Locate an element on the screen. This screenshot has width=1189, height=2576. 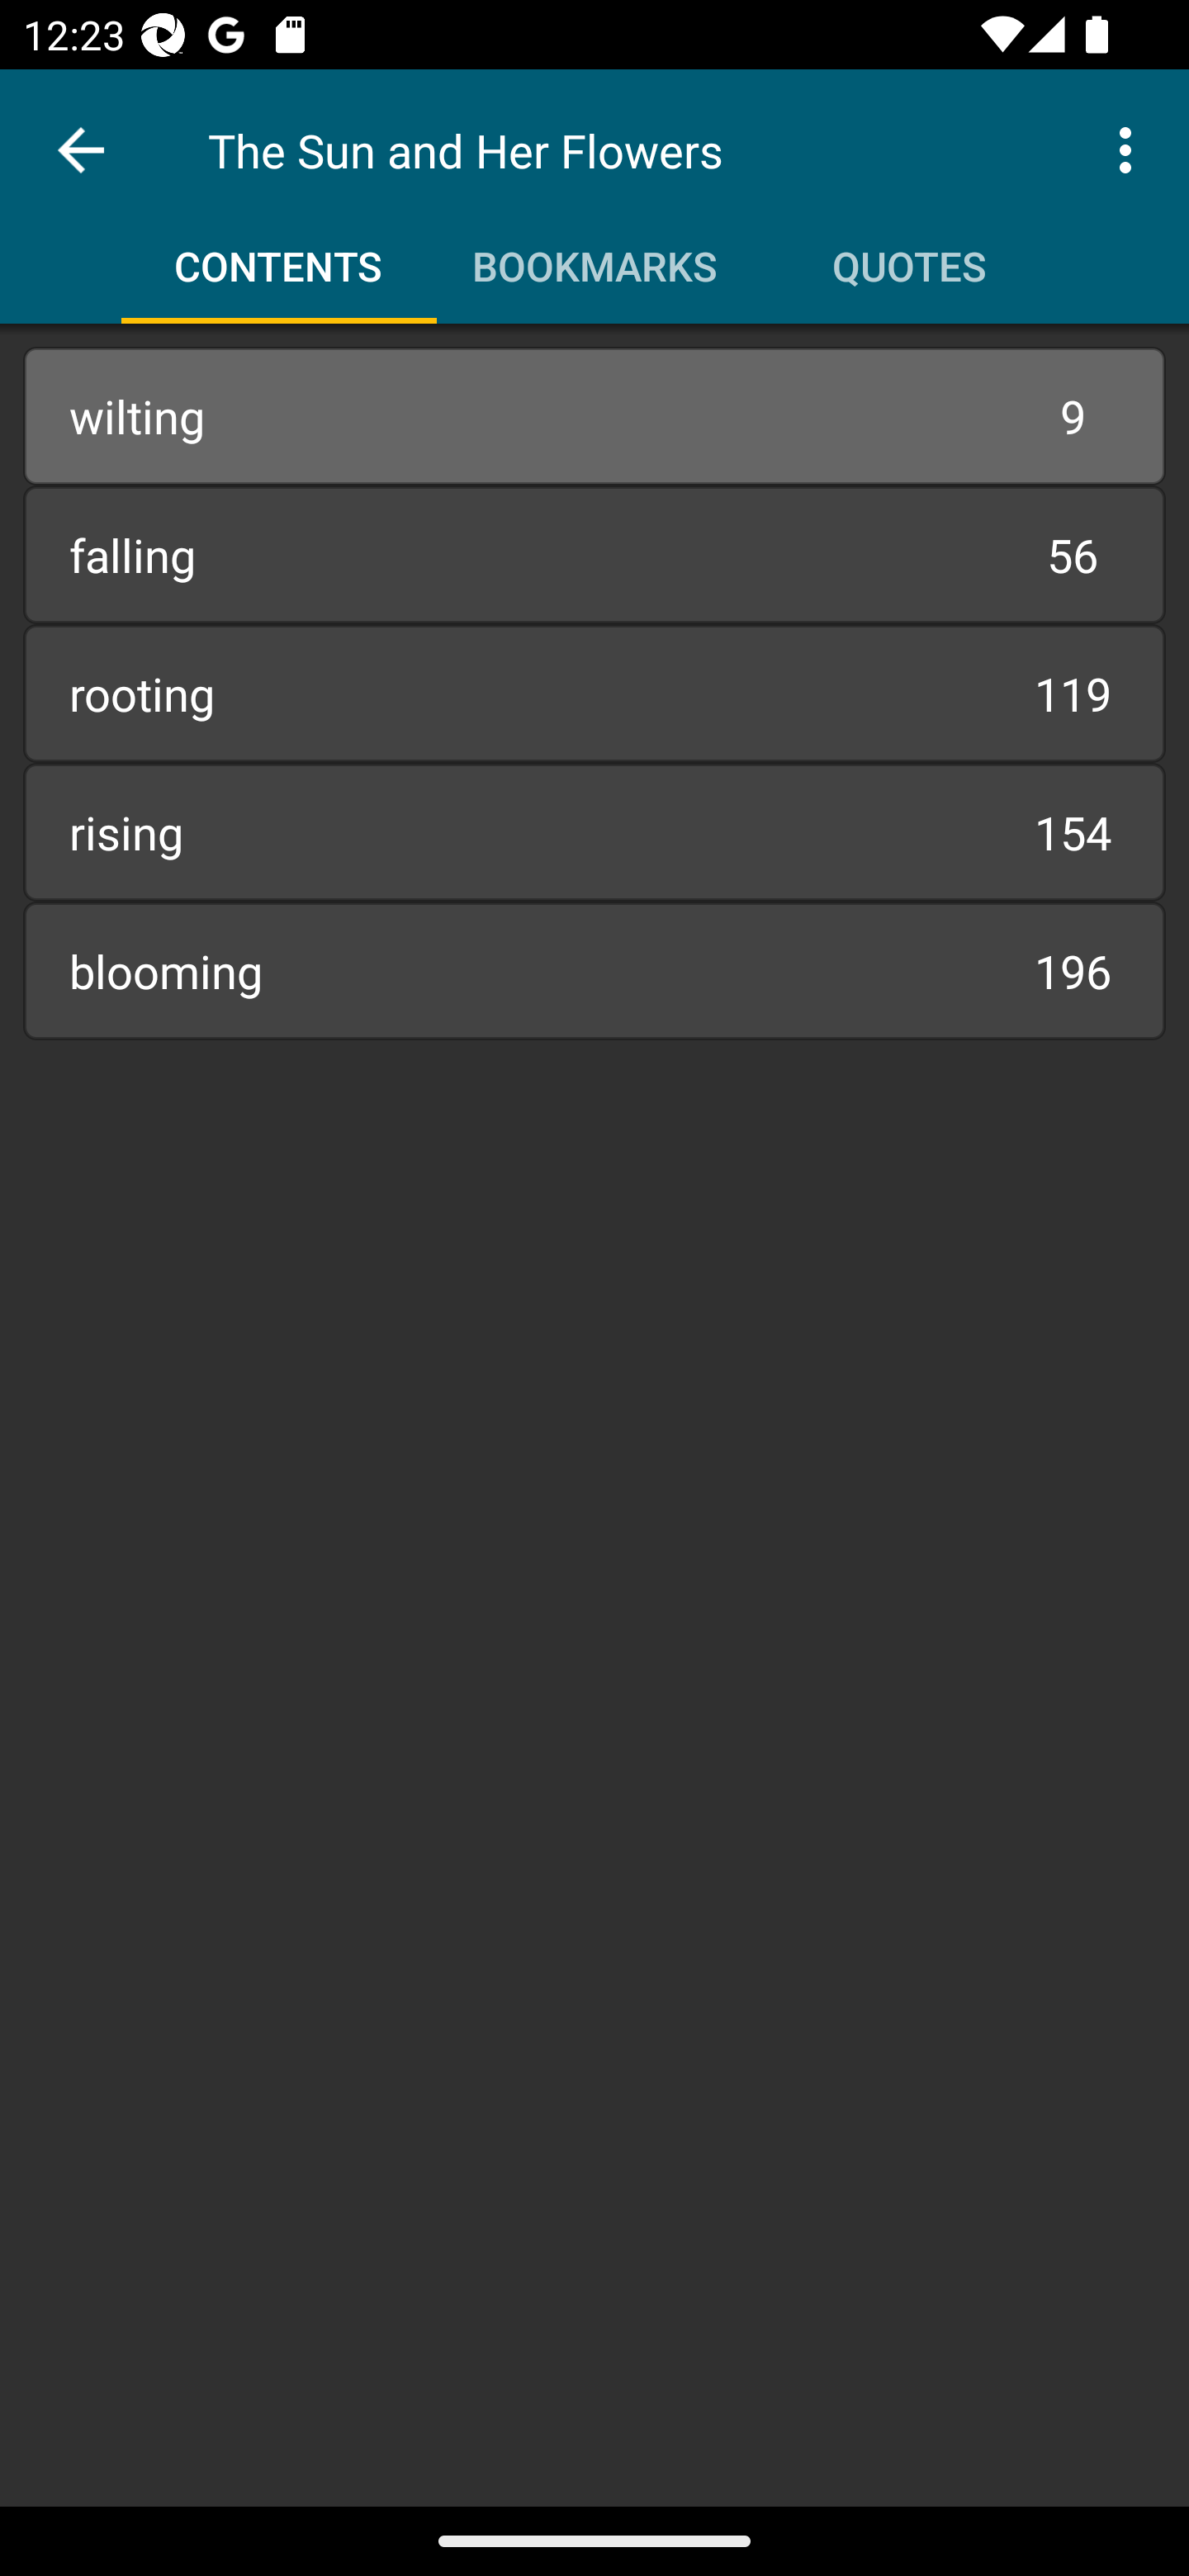
Bookmarks BOOKMARKS is located at coordinates (594, 254).